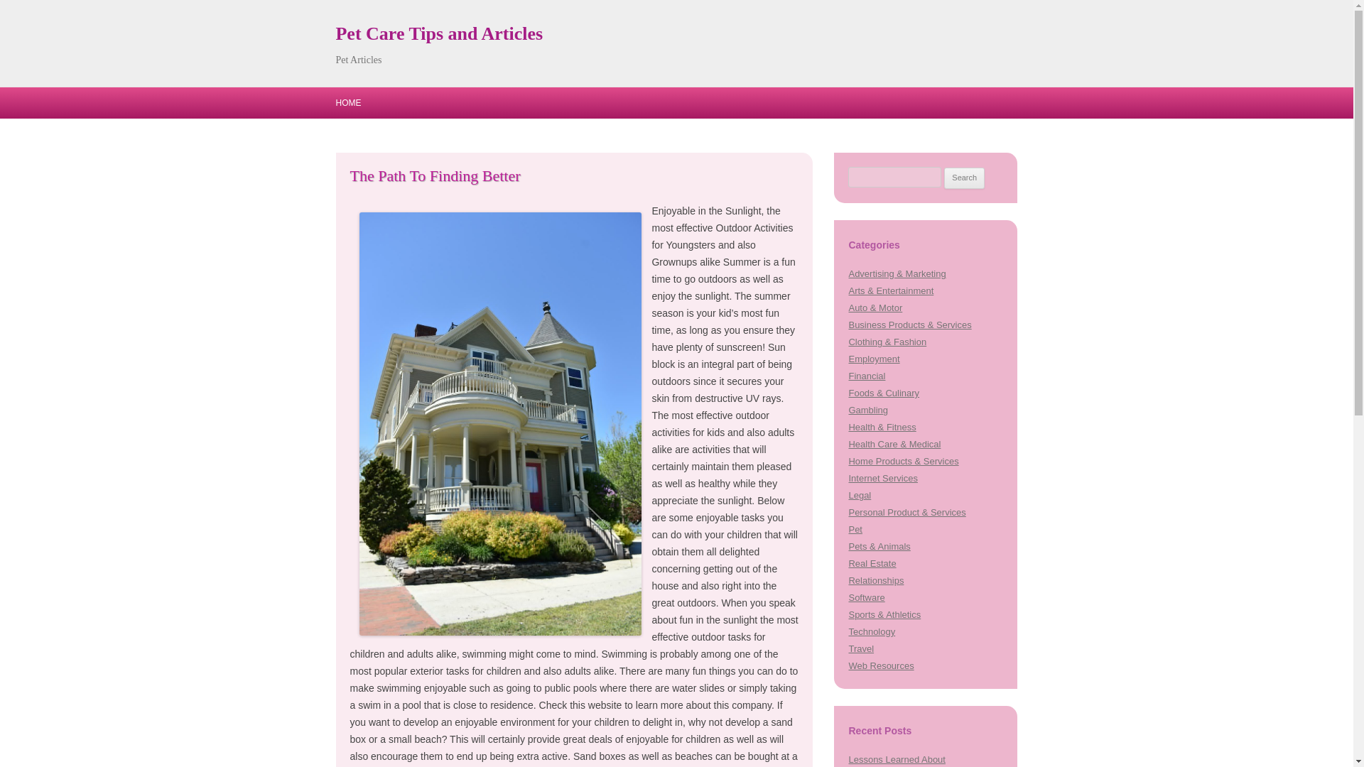  What do you see at coordinates (860, 496) in the screenshot?
I see `Legal` at bounding box center [860, 496].